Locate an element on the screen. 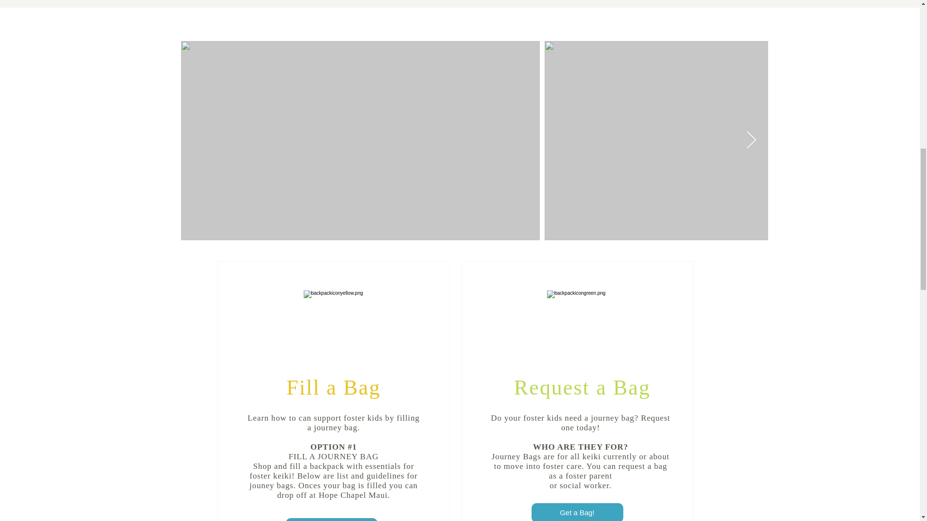 The image size is (927, 521). Journey Bag Guide is located at coordinates (331, 519).